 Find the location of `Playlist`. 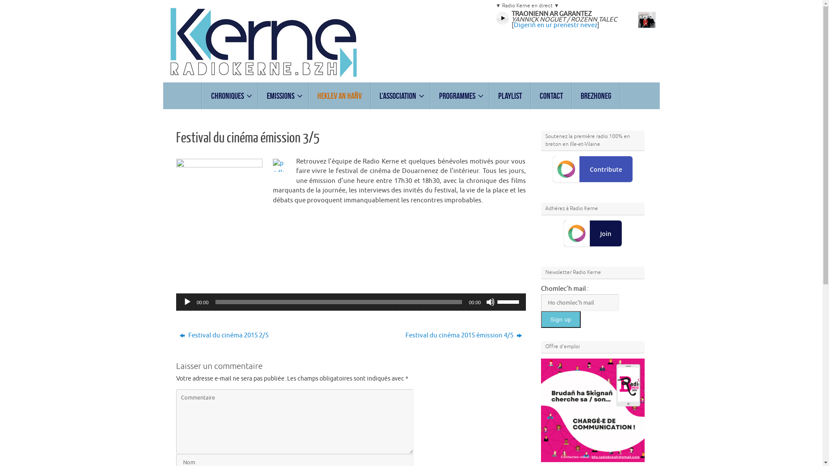

Playlist is located at coordinates (510, 96).